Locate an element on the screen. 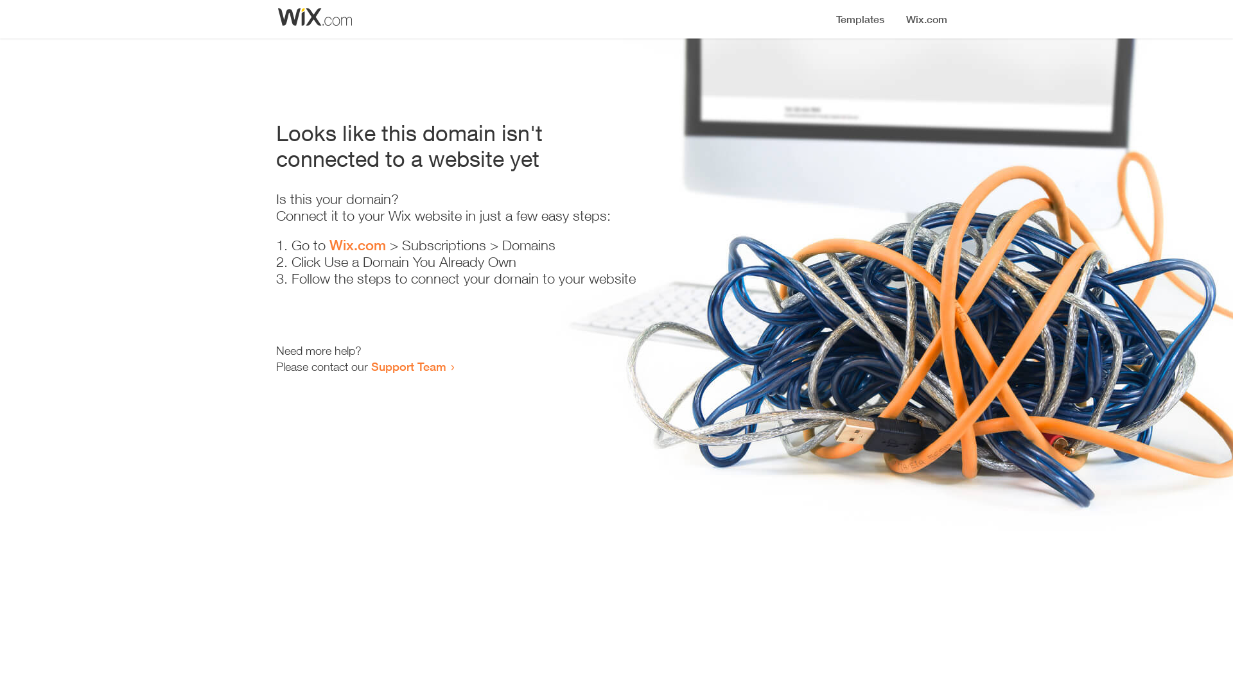 Image resolution: width=1233 pixels, height=693 pixels. Wix.com is located at coordinates (358, 245).